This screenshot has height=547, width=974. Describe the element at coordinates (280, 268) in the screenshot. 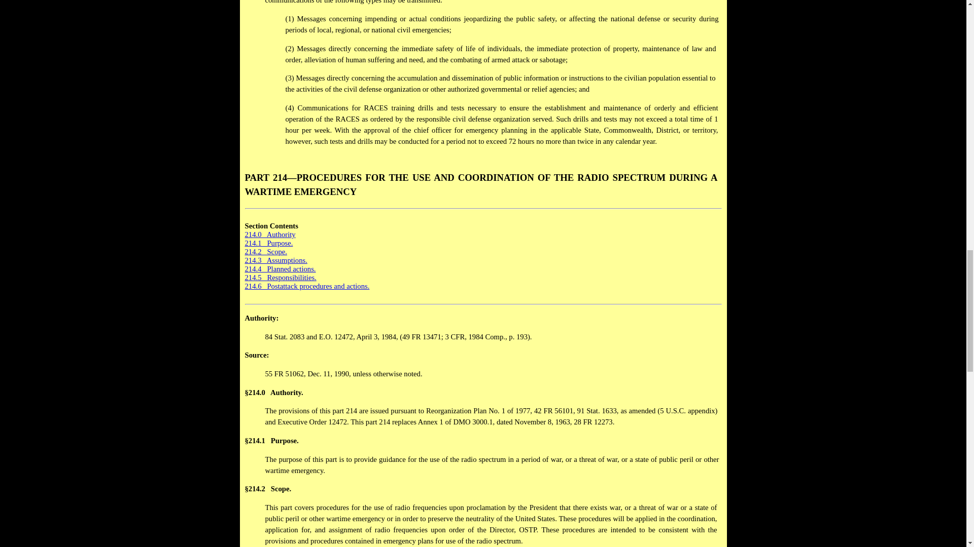

I see `214.4   Planned actions.` at that location.